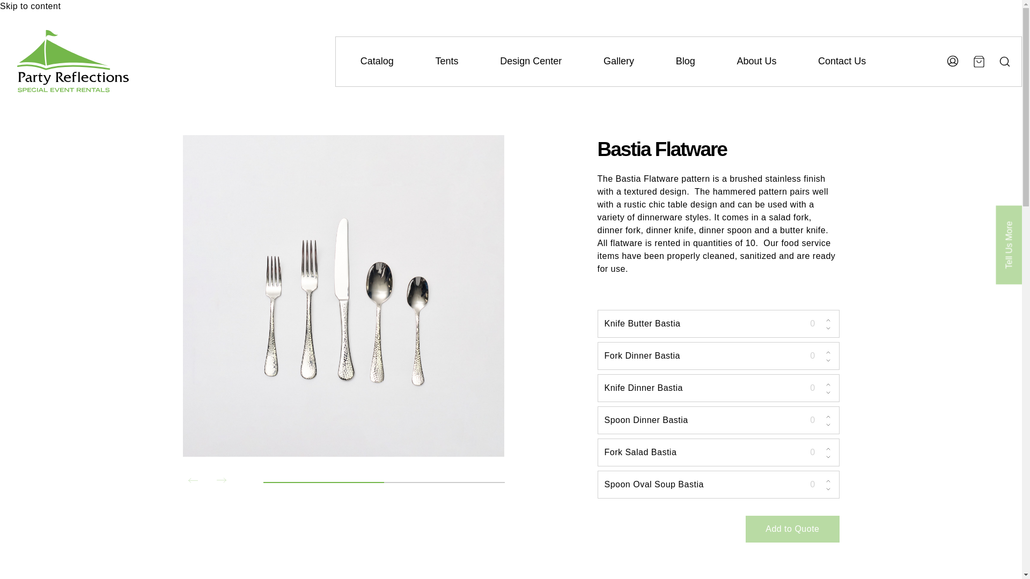  Describe the element at coordinates (814, 388) in the screenshot. I see `Quantity` at that location.